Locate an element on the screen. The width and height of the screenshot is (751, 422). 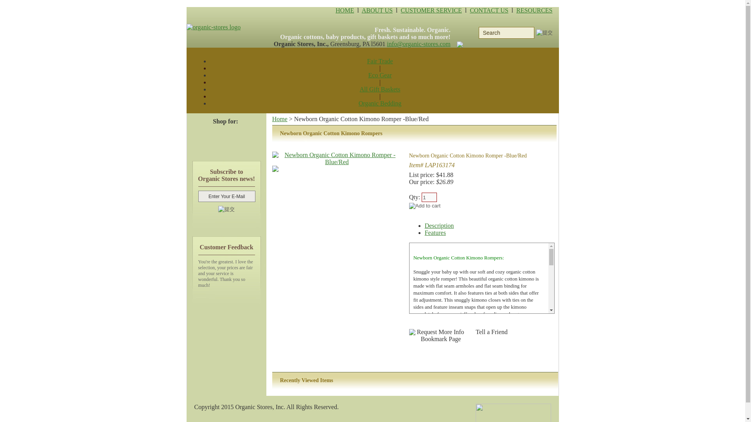
Enter Your E-Mail is located at coordinates (226, 196).